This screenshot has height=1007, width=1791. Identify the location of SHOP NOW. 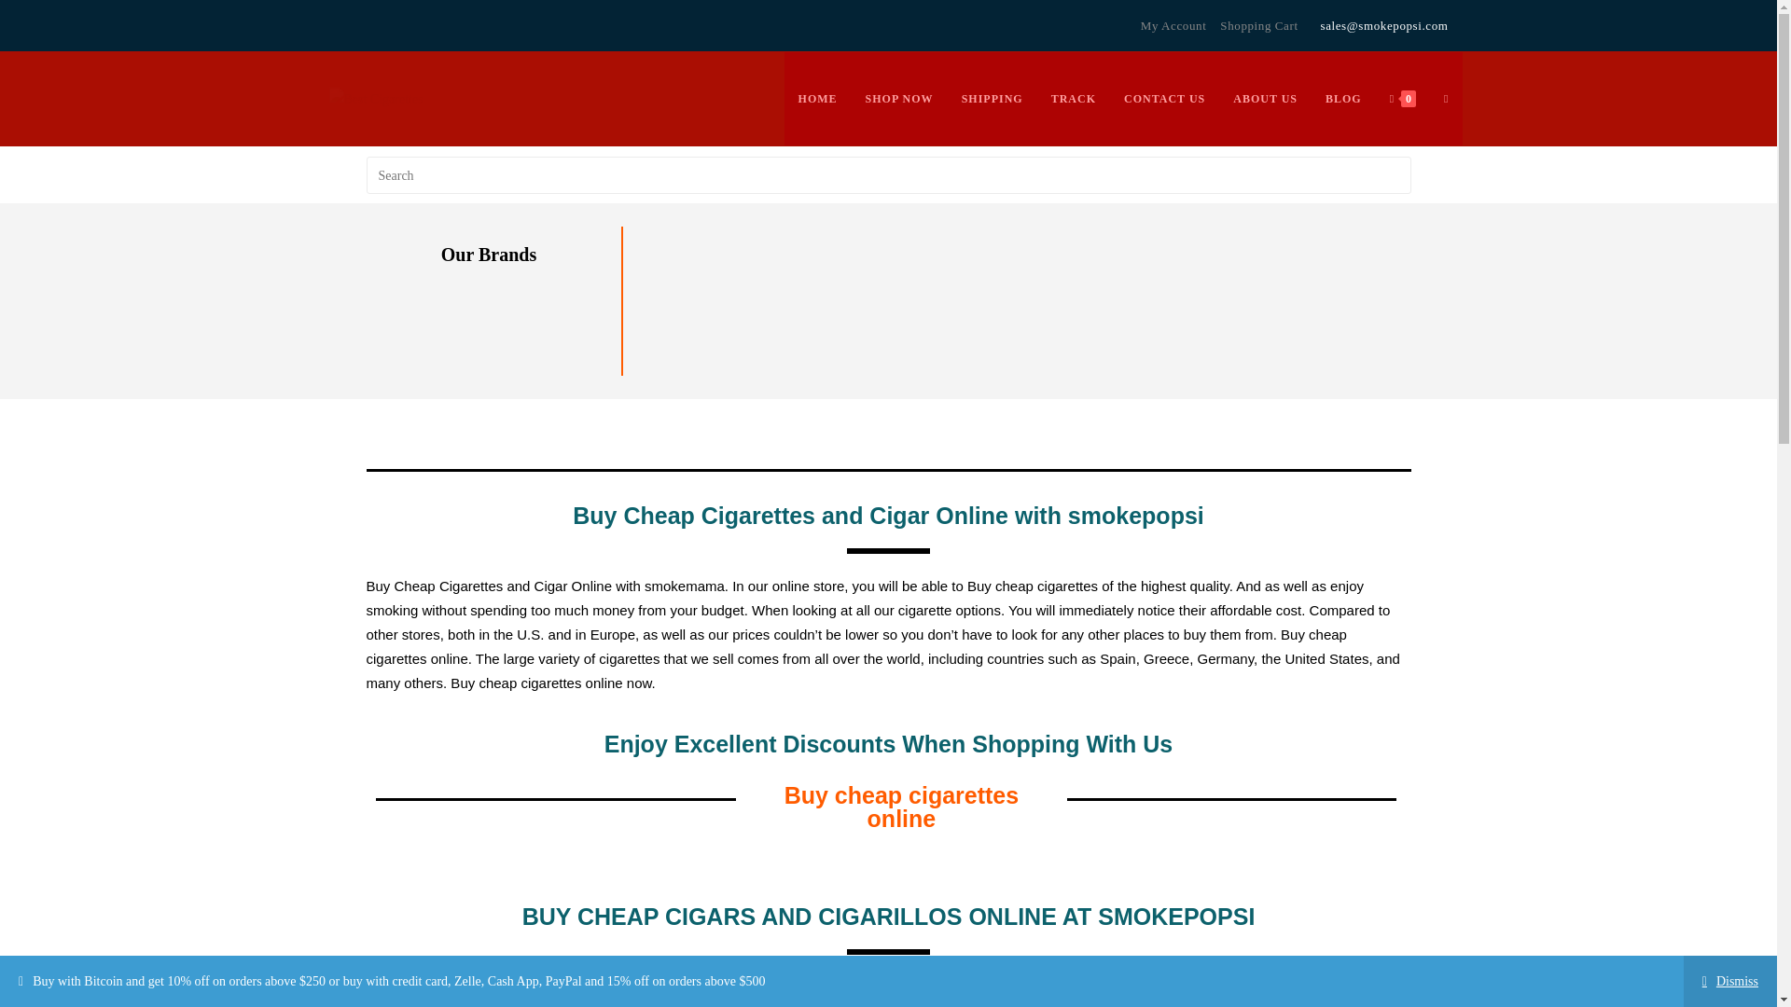
(899, 99).